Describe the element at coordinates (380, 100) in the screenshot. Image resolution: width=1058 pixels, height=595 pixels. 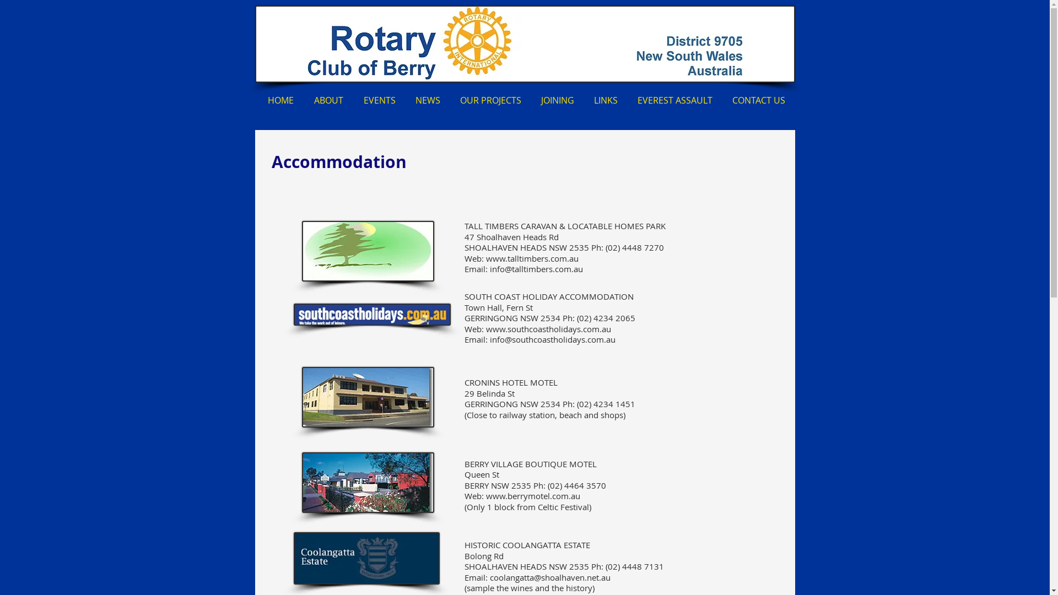
I see `EVENTS` at that location.